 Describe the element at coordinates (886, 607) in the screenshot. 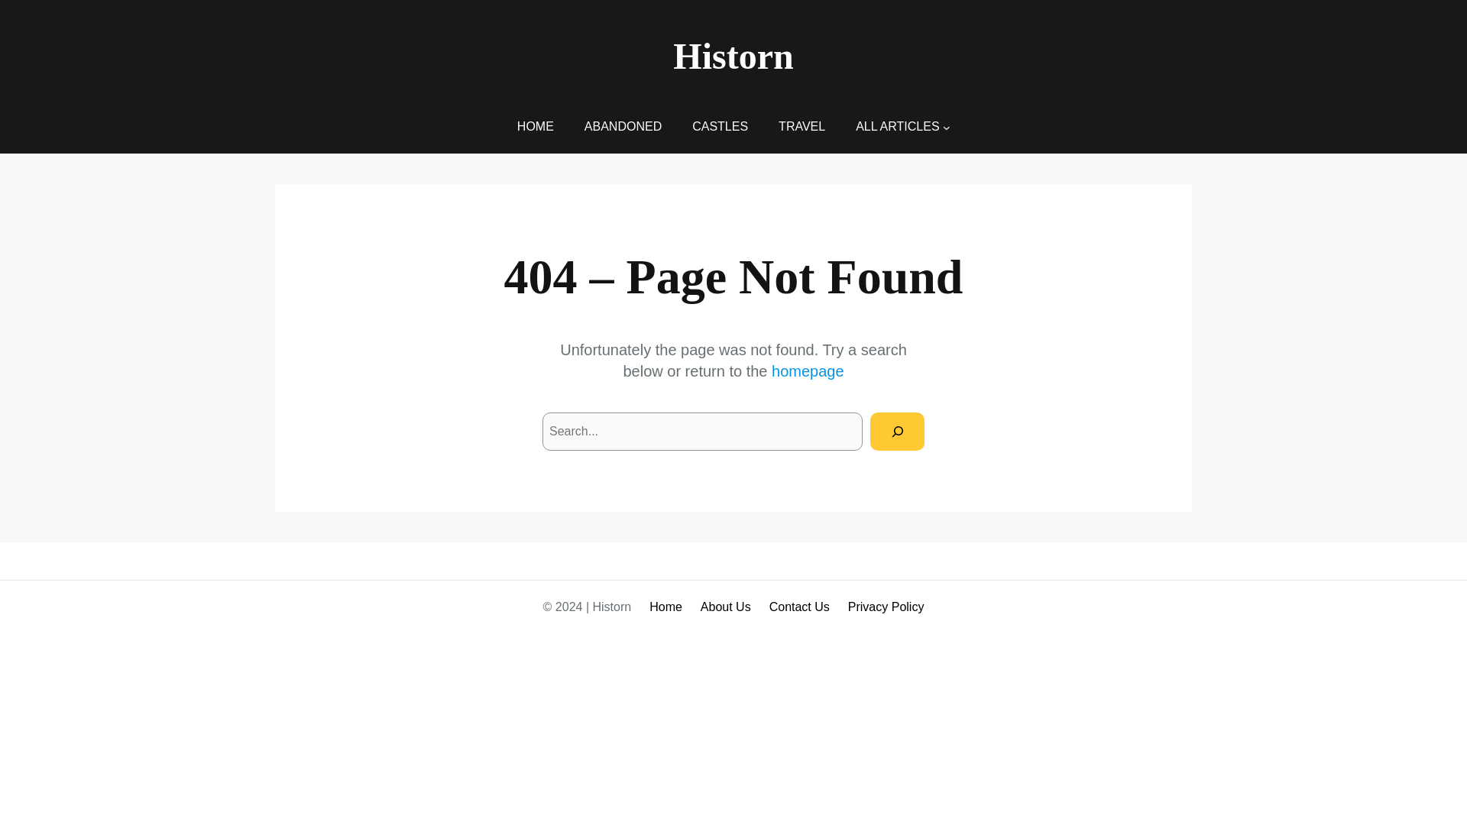

I see `Privacy Policy` at that location.